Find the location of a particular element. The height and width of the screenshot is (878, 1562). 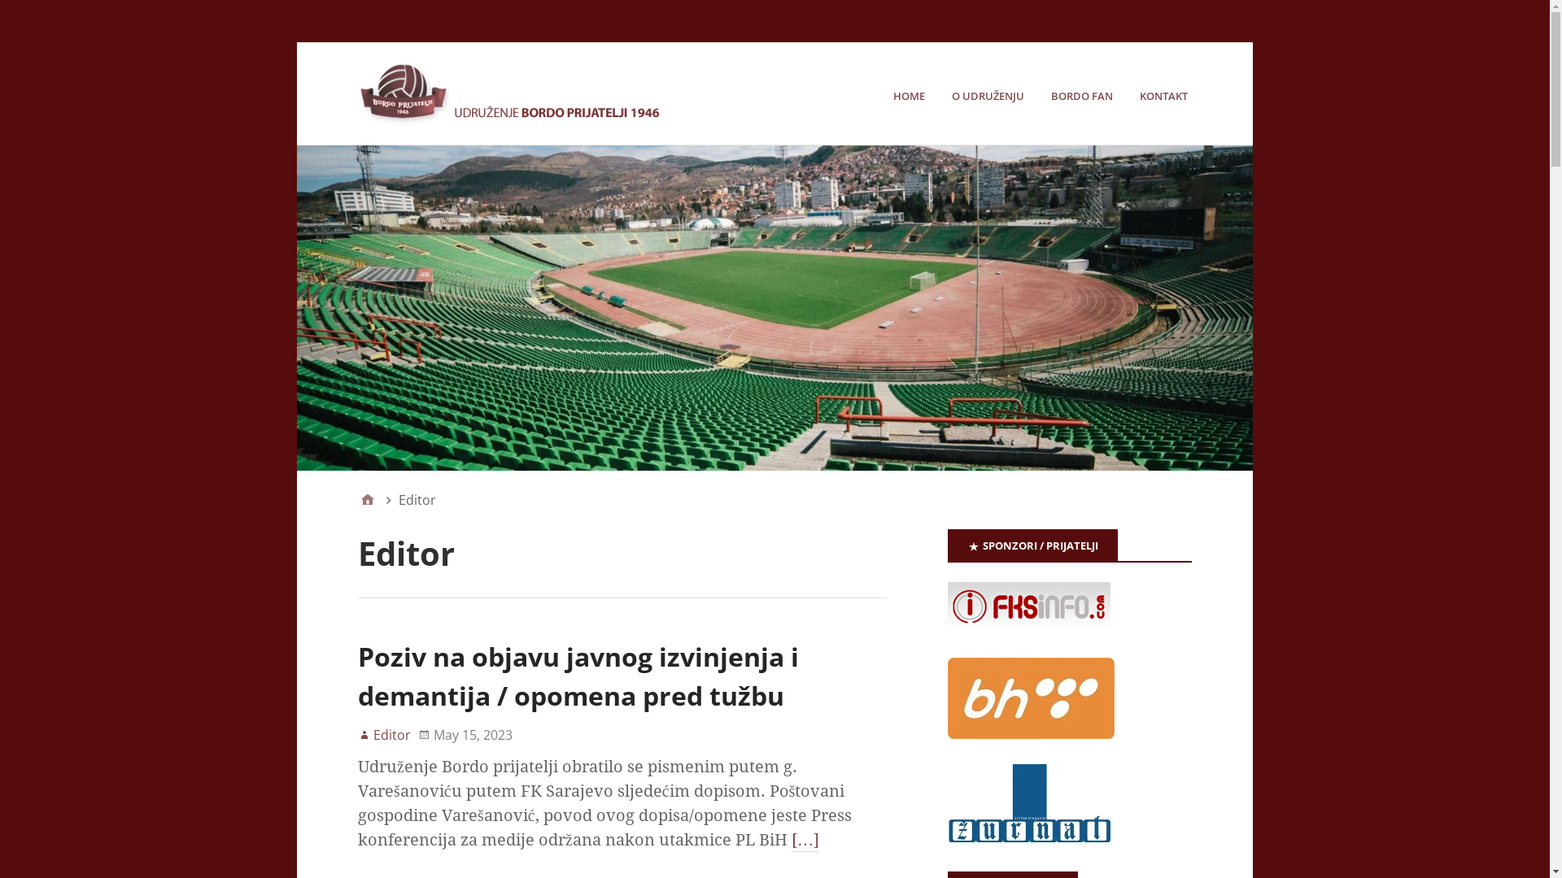

BP 1946 is located at coordinates (774, 308).